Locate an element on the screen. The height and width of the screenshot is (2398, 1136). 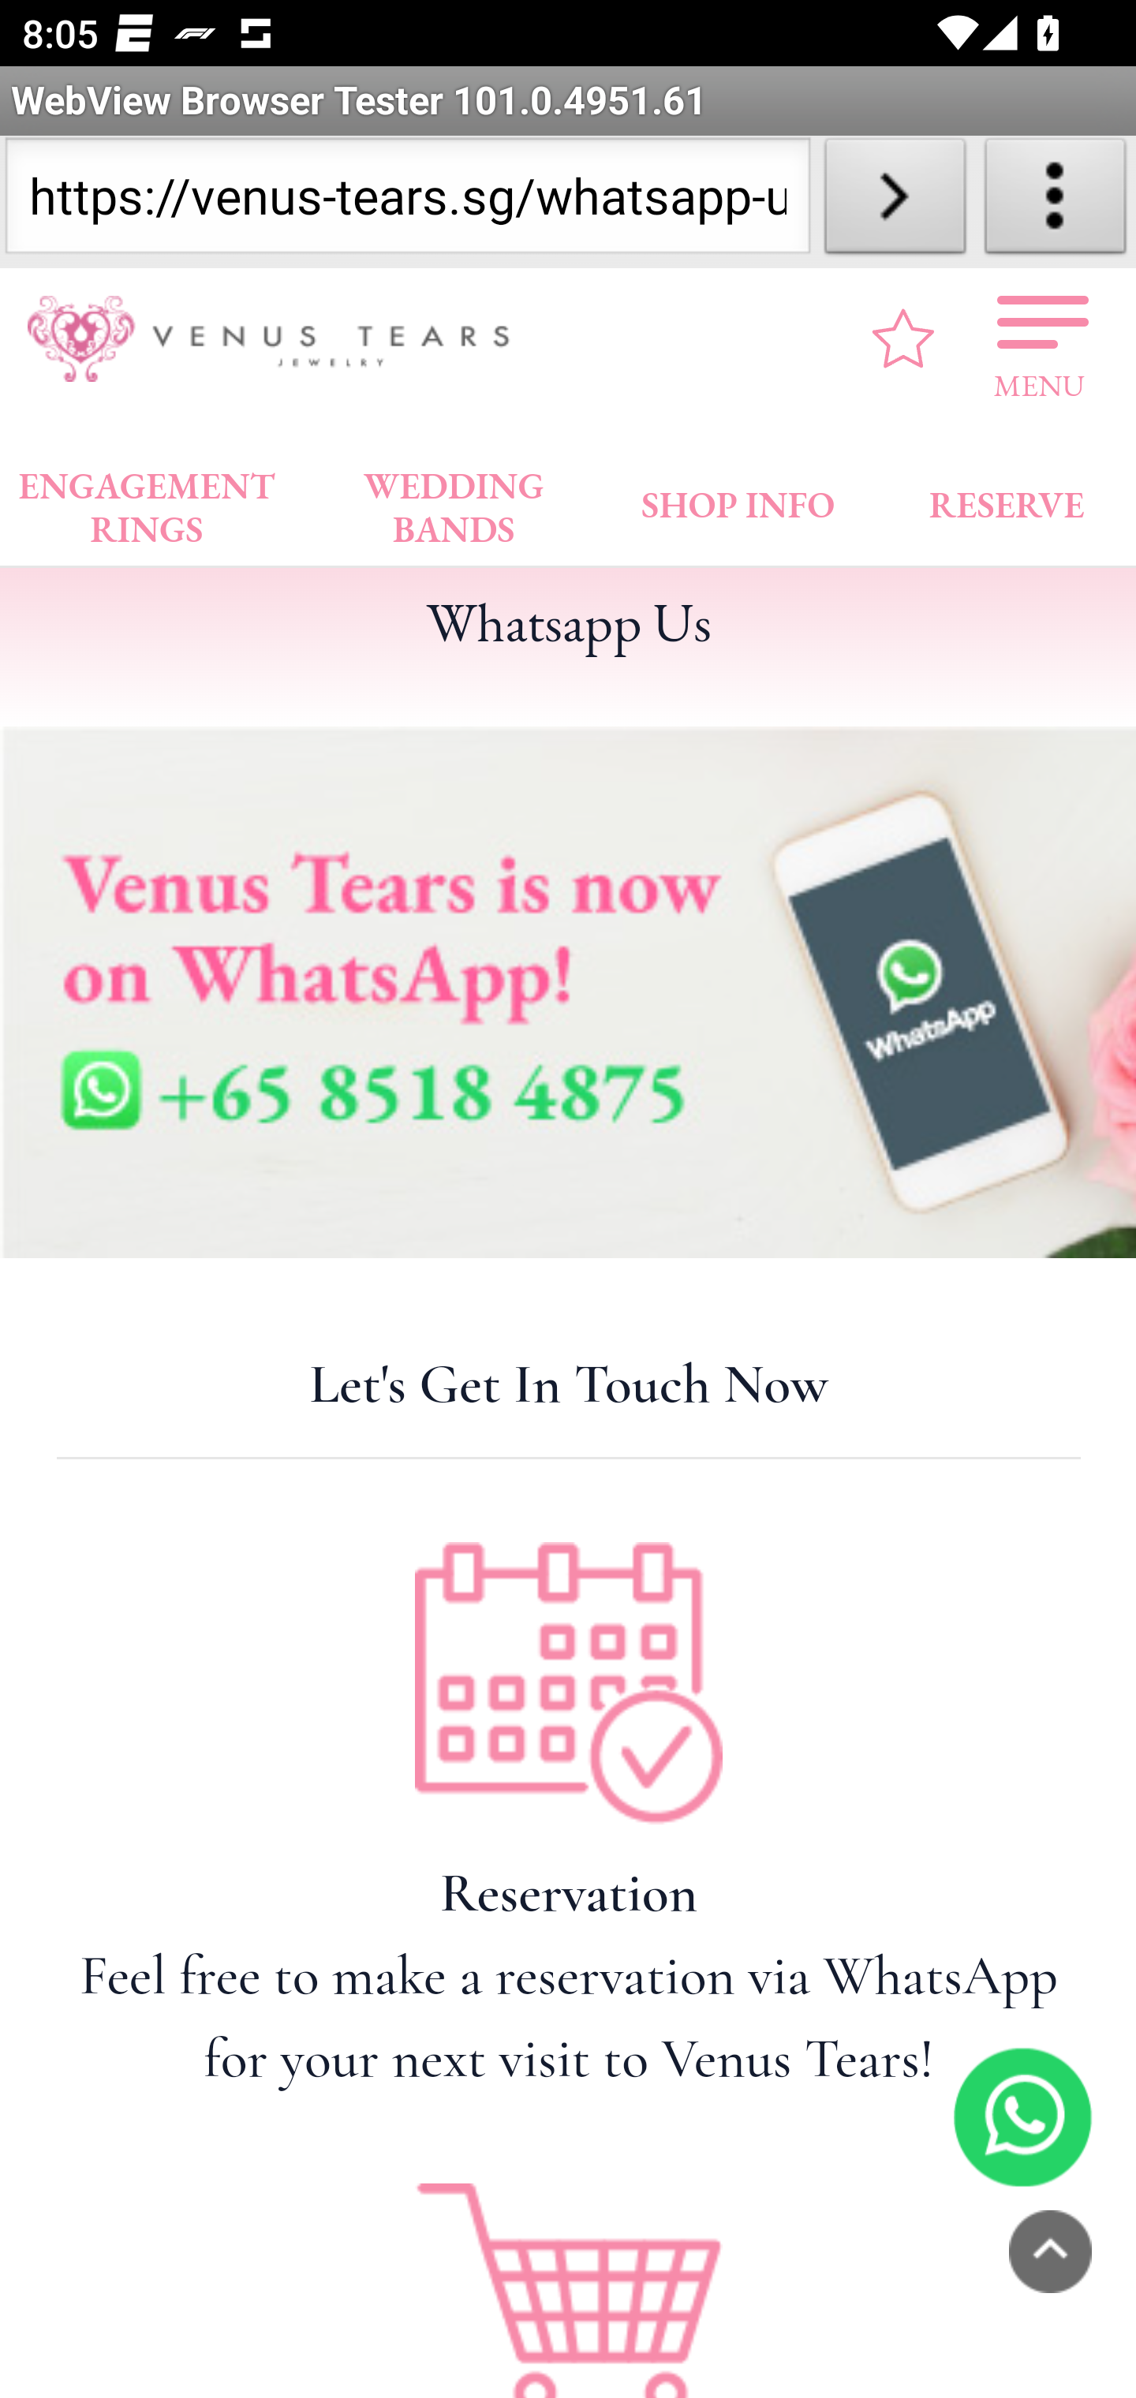
PAGETOP is located at coordinates (1050, 2251).